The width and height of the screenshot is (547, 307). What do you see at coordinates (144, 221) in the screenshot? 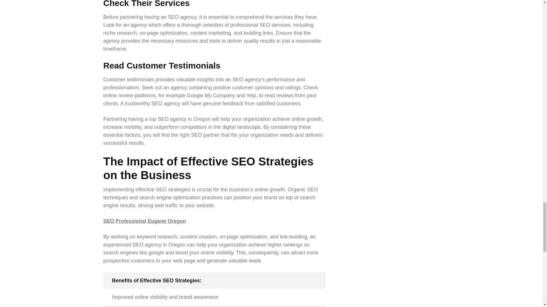
I see `SEO Professional Eugene Oregon` at bounding box center [144, 221].